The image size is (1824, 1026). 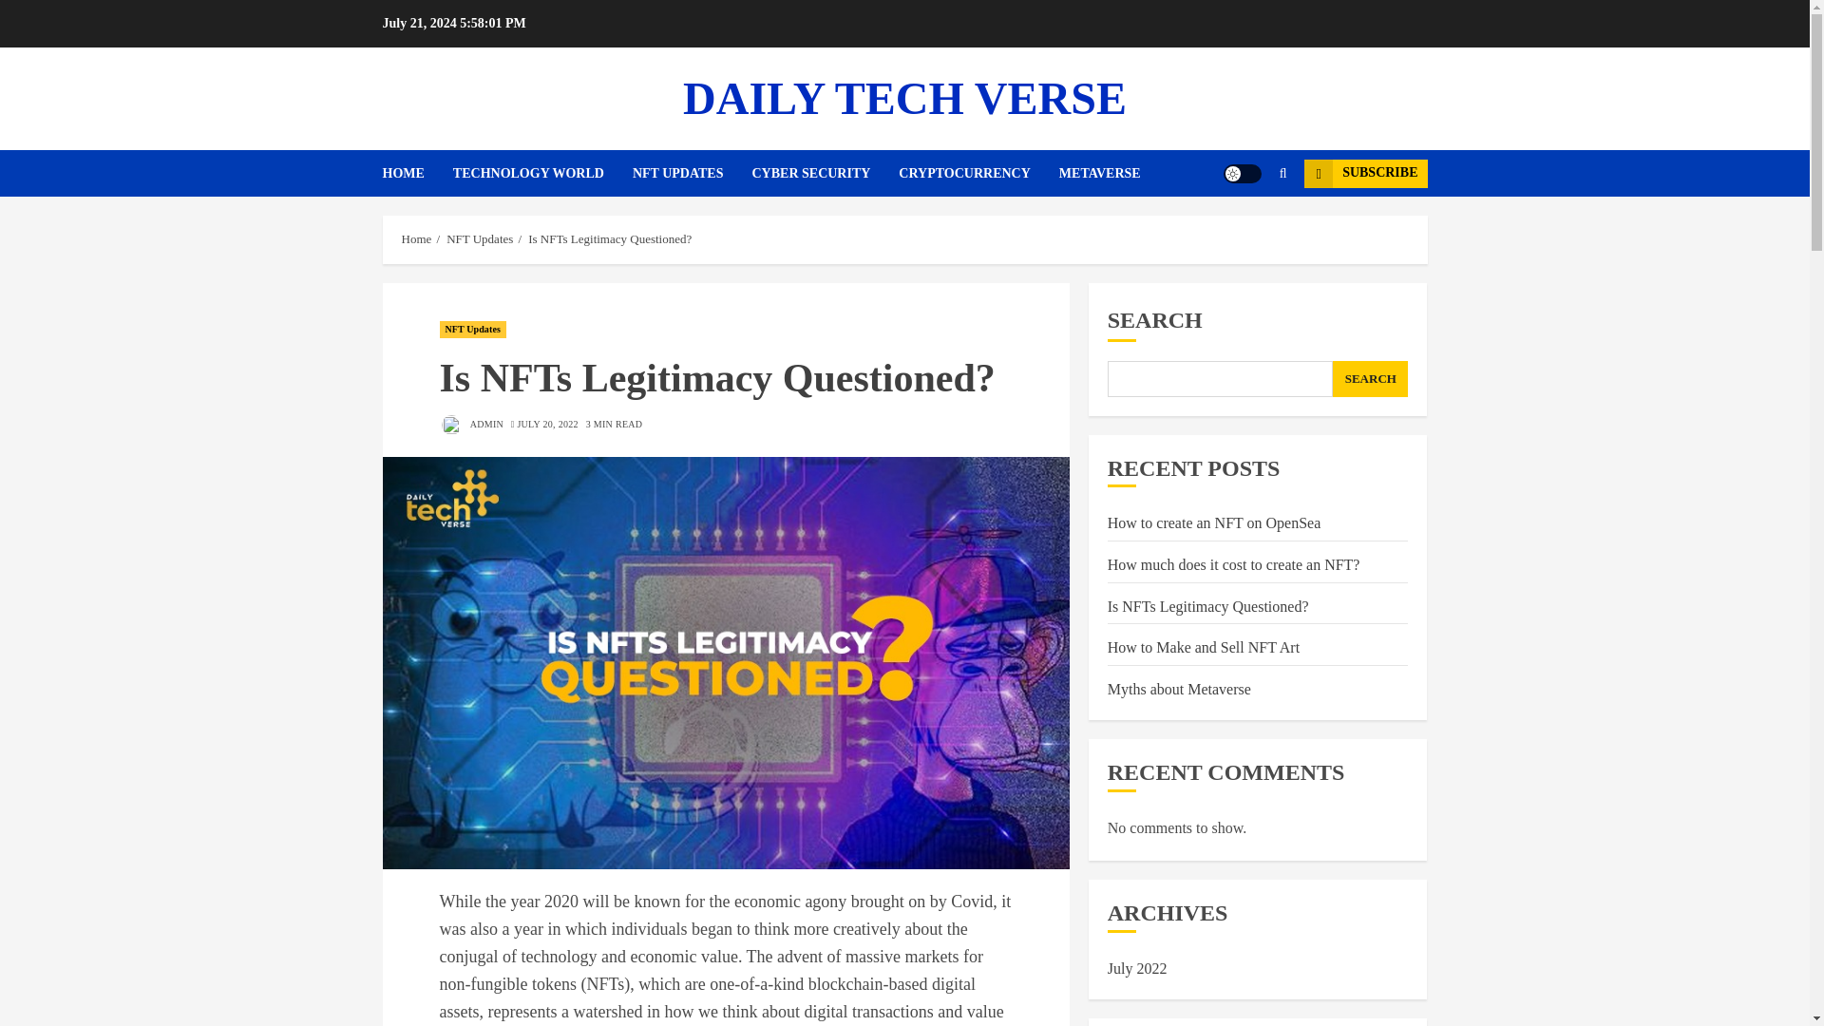 I want to click on How to create an NFT on OpenSea, so click(x=1214, y=523).